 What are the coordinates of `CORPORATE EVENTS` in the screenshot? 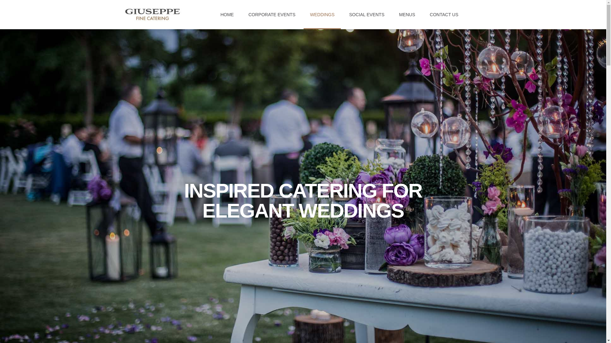 It's located at (272, 15).